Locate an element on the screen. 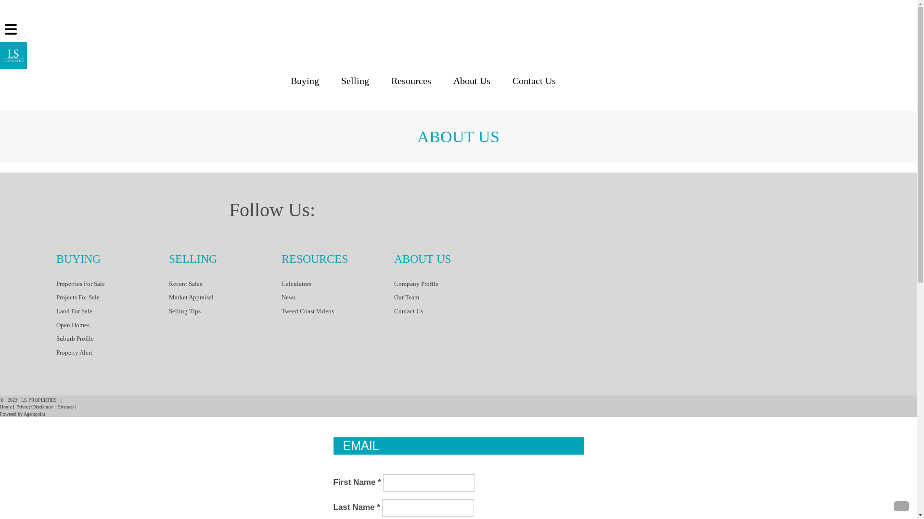 Image resolution: width=924 pixels, height=519 pixels. Open Homes is located at coordinates (113, 326).